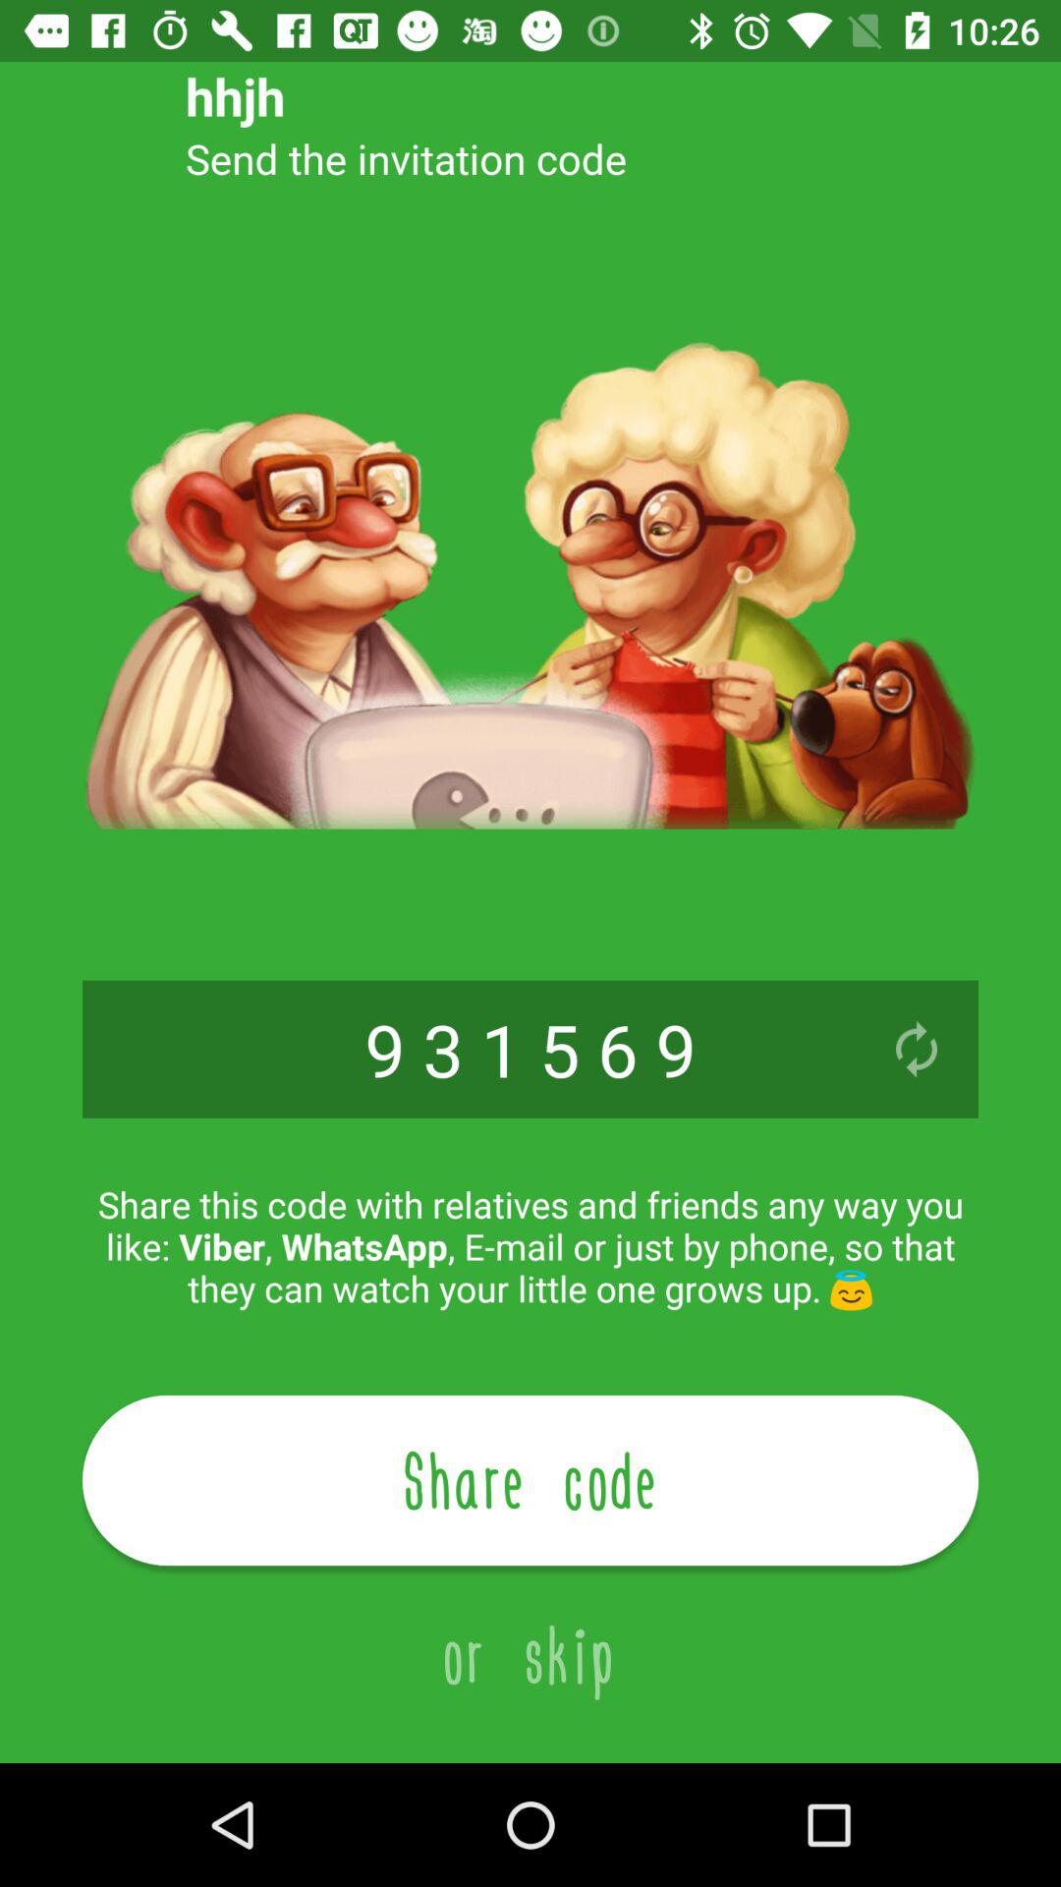 This screenshot has width=1061, height=1887. Describe the element at coordinates (916, 1049) in the screenshot. I see `launch the icon above the share this code icon` at that location.